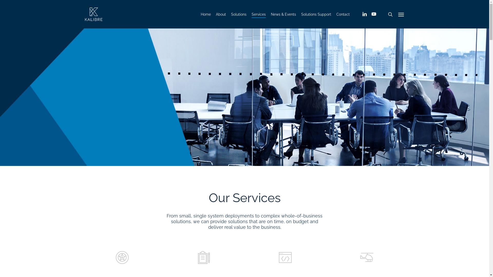  Describe the element at coordinates (221, 14) in the screenshot. I see `About` at that location.